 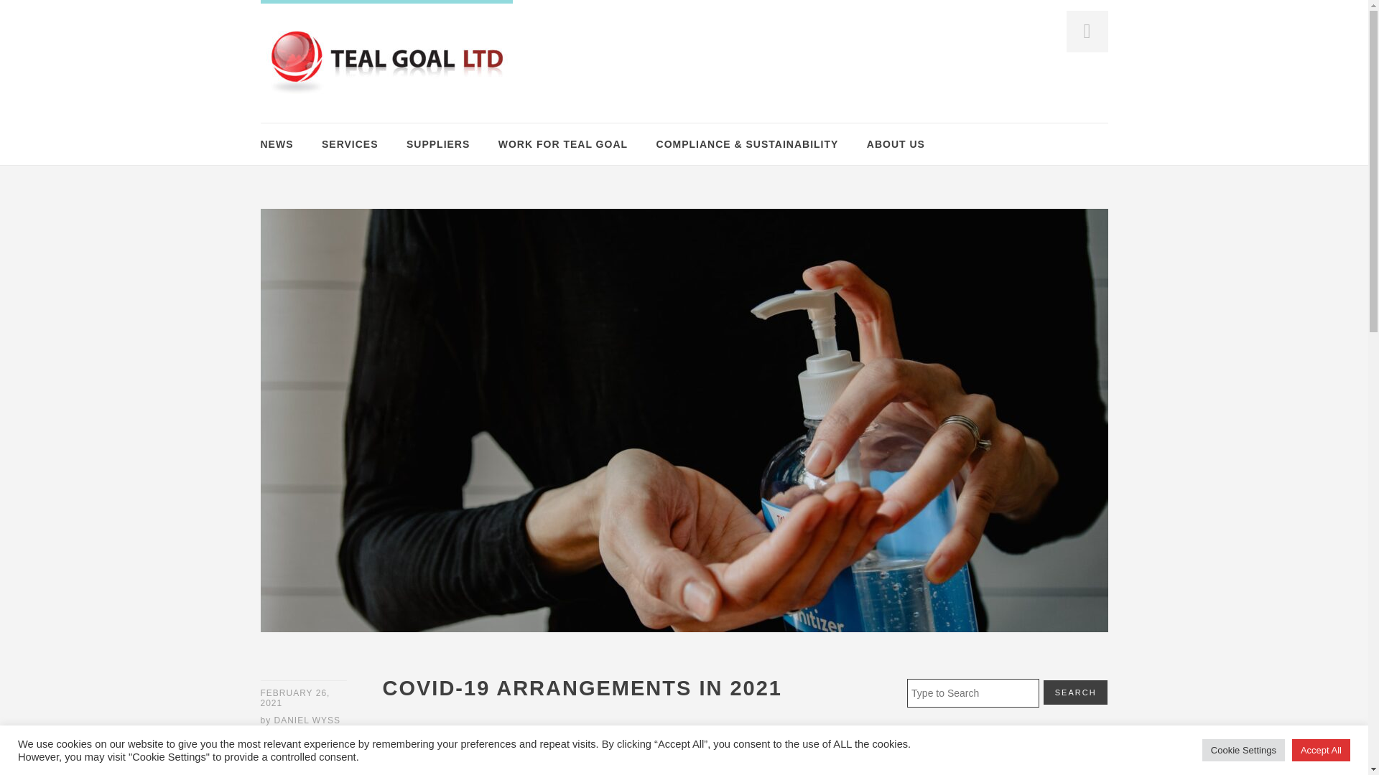 What do you see at coordinates (1076, 692) in the screenshot?
I see `Search` at bounding box center [1076, 692].